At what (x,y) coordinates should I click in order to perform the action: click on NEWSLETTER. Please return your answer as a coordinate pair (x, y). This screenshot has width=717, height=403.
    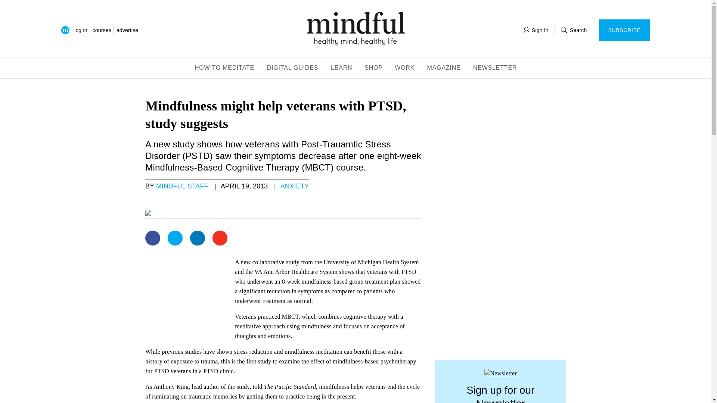
    Looking at the image, I should click on (495, 68).